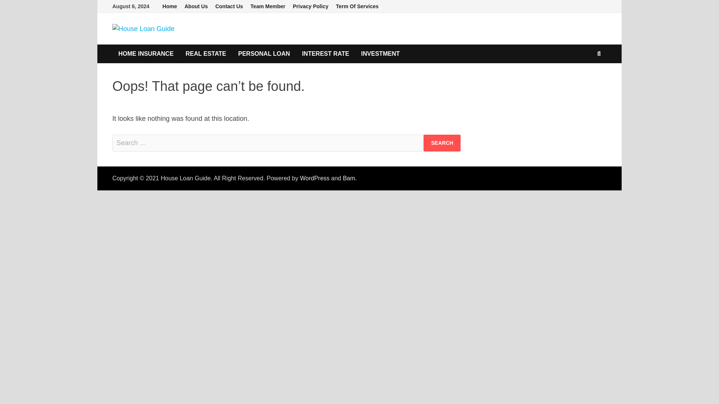 The height and width of the screenshot is (404, 719). What do you see at coordinates (325, 53) in the screenshot?
I see `INTEREST RATE` at bounding box center [325, 53].